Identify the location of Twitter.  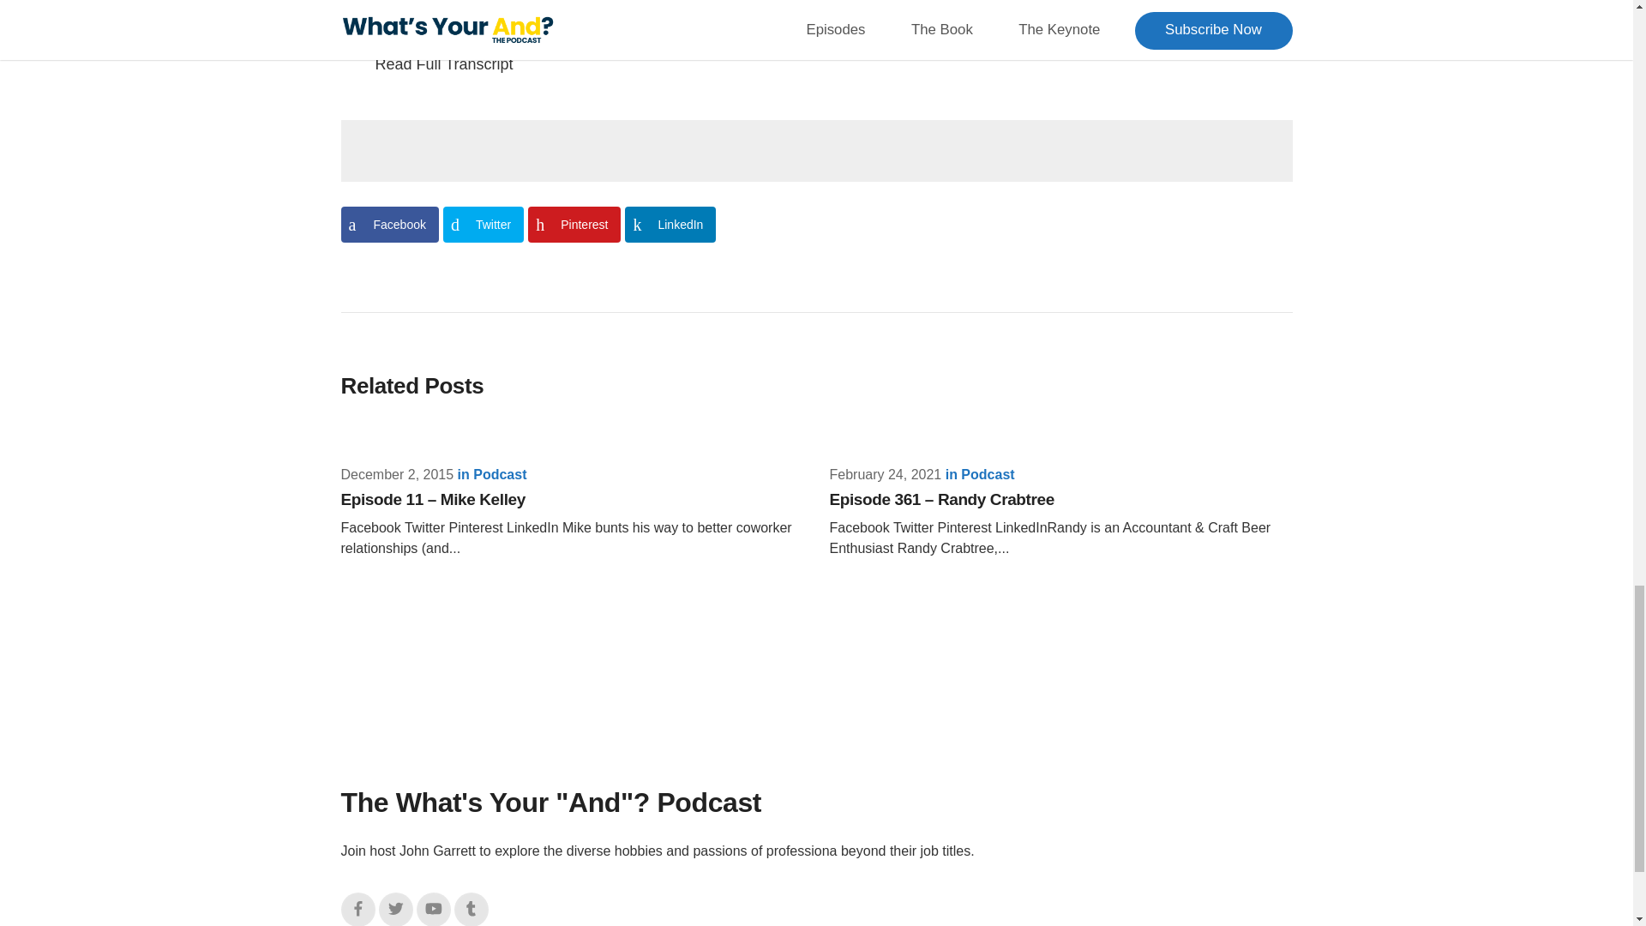
(483, 224).